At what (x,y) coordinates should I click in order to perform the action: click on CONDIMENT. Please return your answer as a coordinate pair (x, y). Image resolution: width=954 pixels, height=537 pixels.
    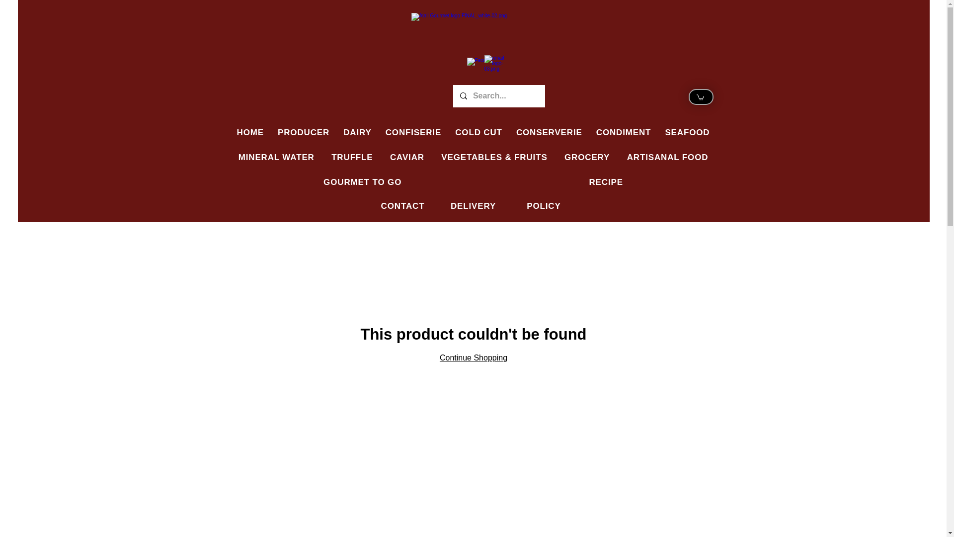
    Looking at the image, I should click on (624, 133).